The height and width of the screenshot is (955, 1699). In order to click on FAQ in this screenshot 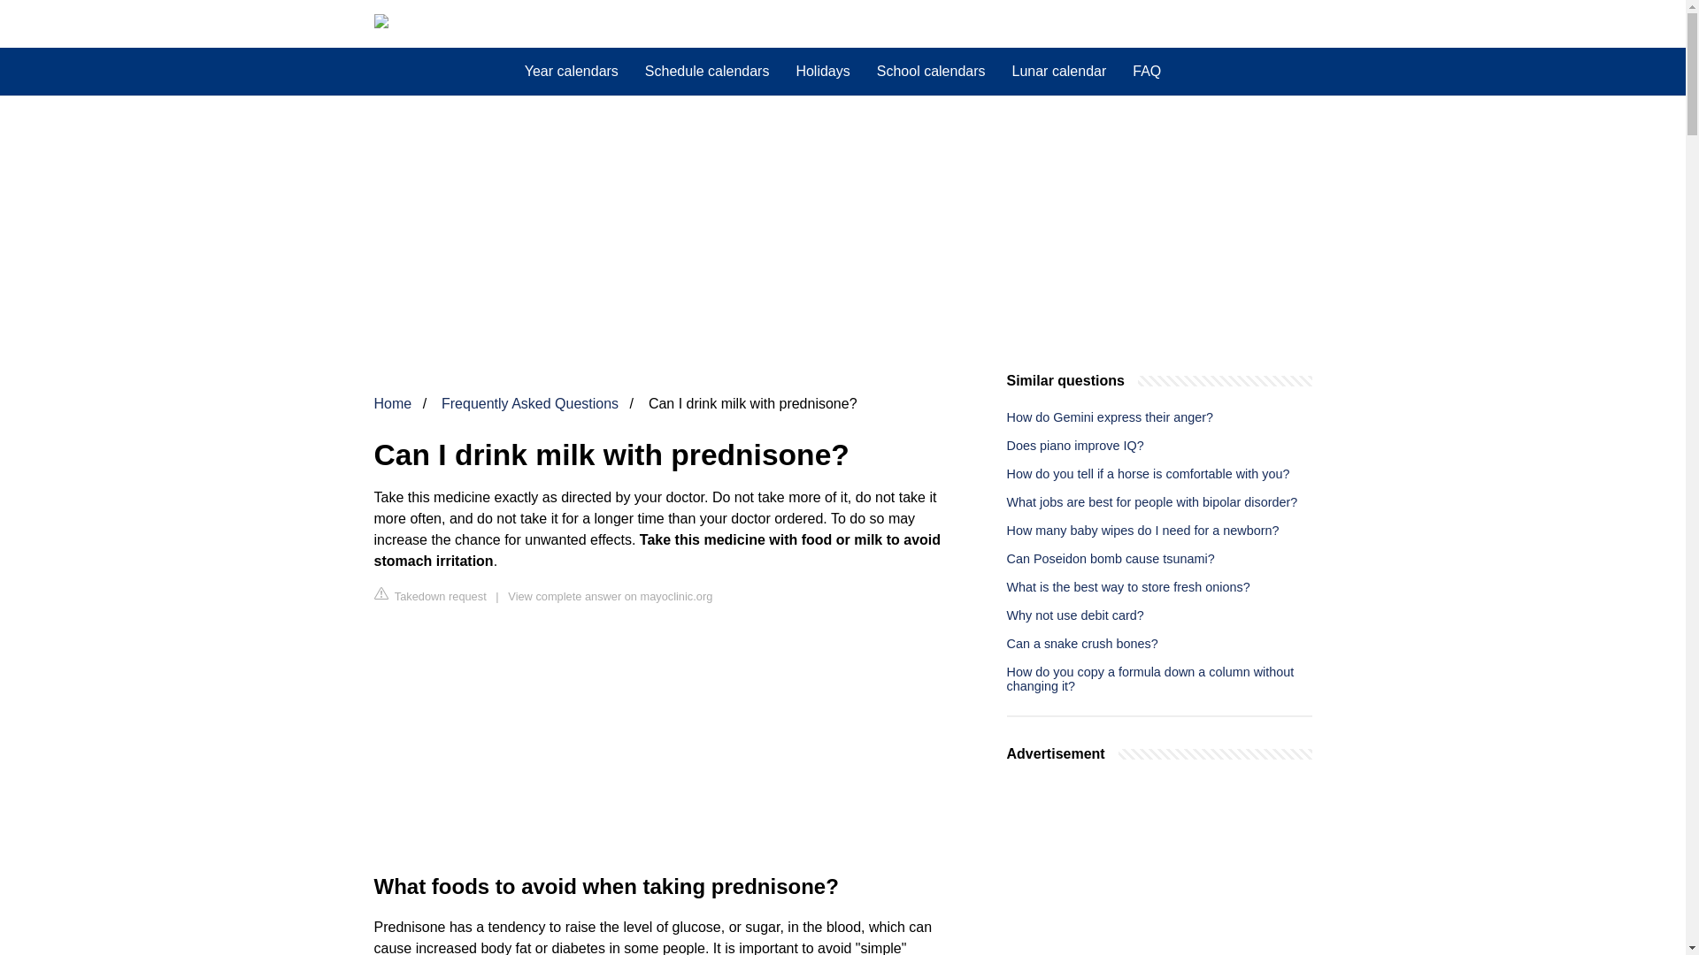, I will do `click(1147, 72)`.